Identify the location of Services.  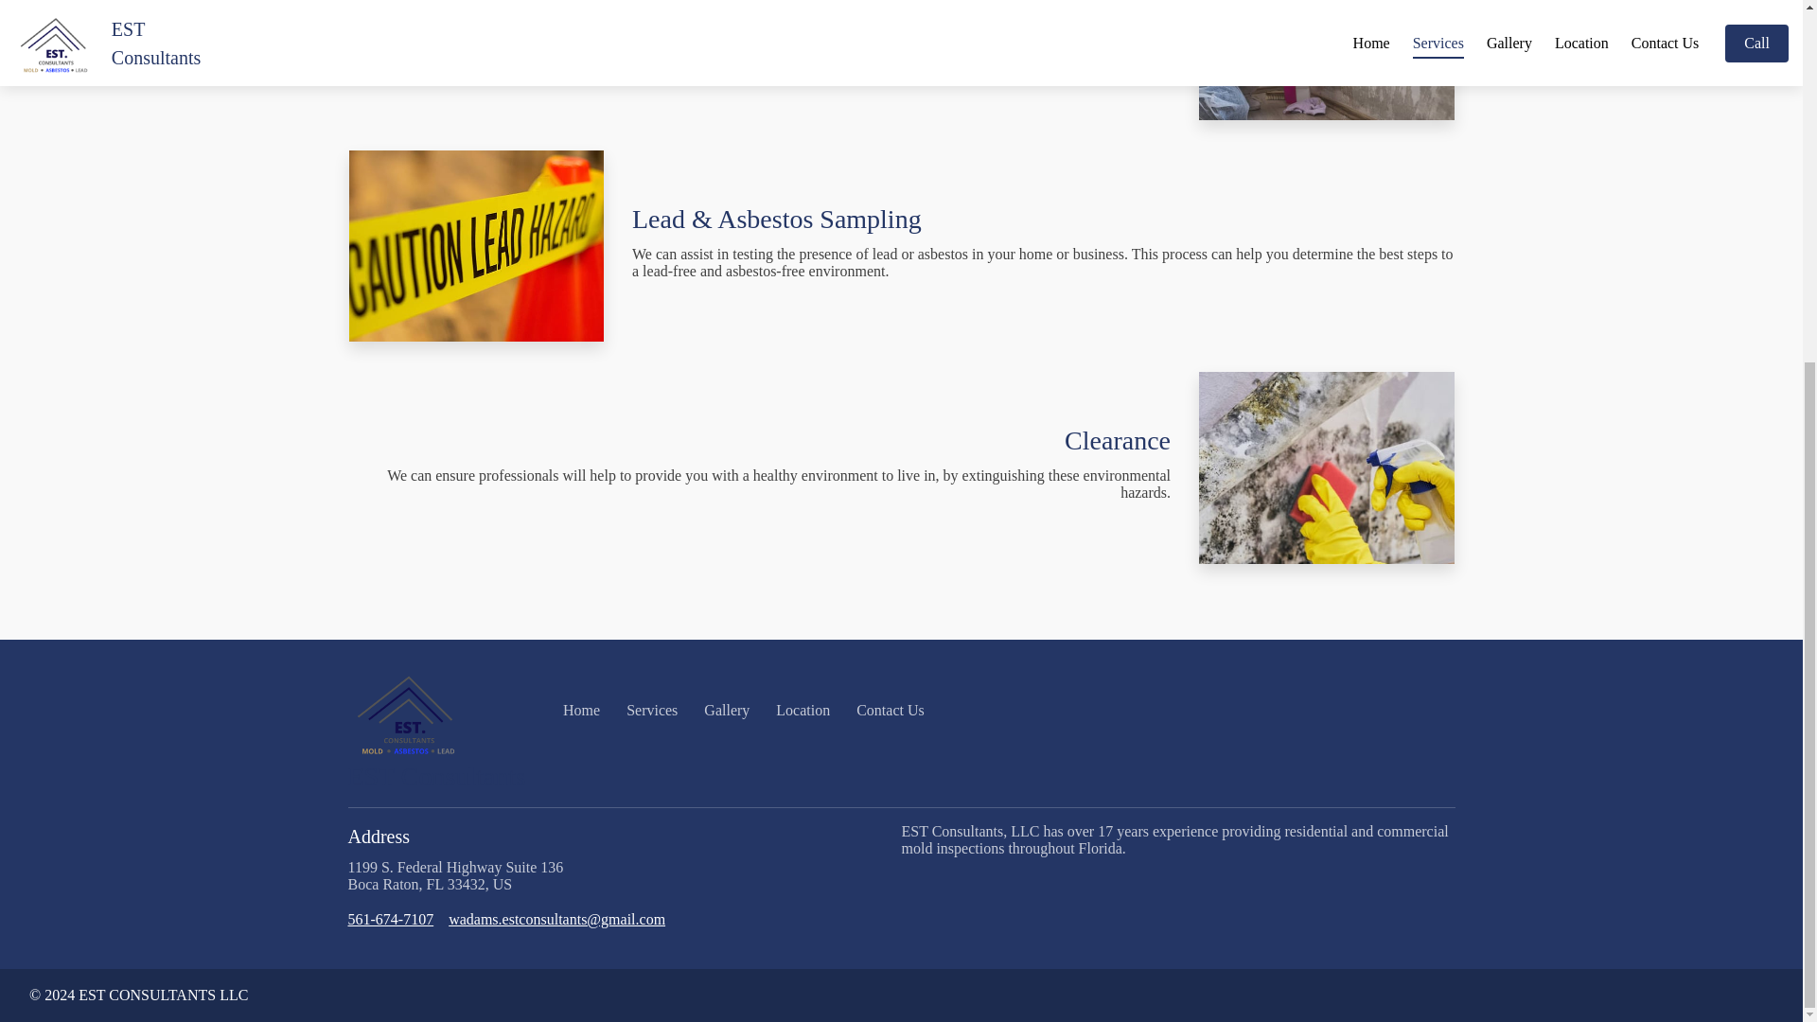
(652, 710).